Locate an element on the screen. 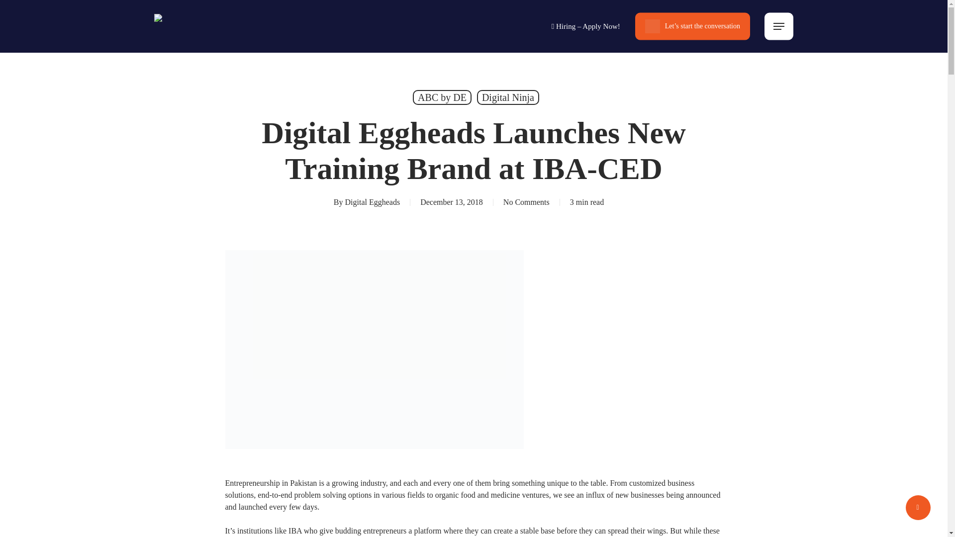  Digital Eggheads is located at coordinates (372, 202).